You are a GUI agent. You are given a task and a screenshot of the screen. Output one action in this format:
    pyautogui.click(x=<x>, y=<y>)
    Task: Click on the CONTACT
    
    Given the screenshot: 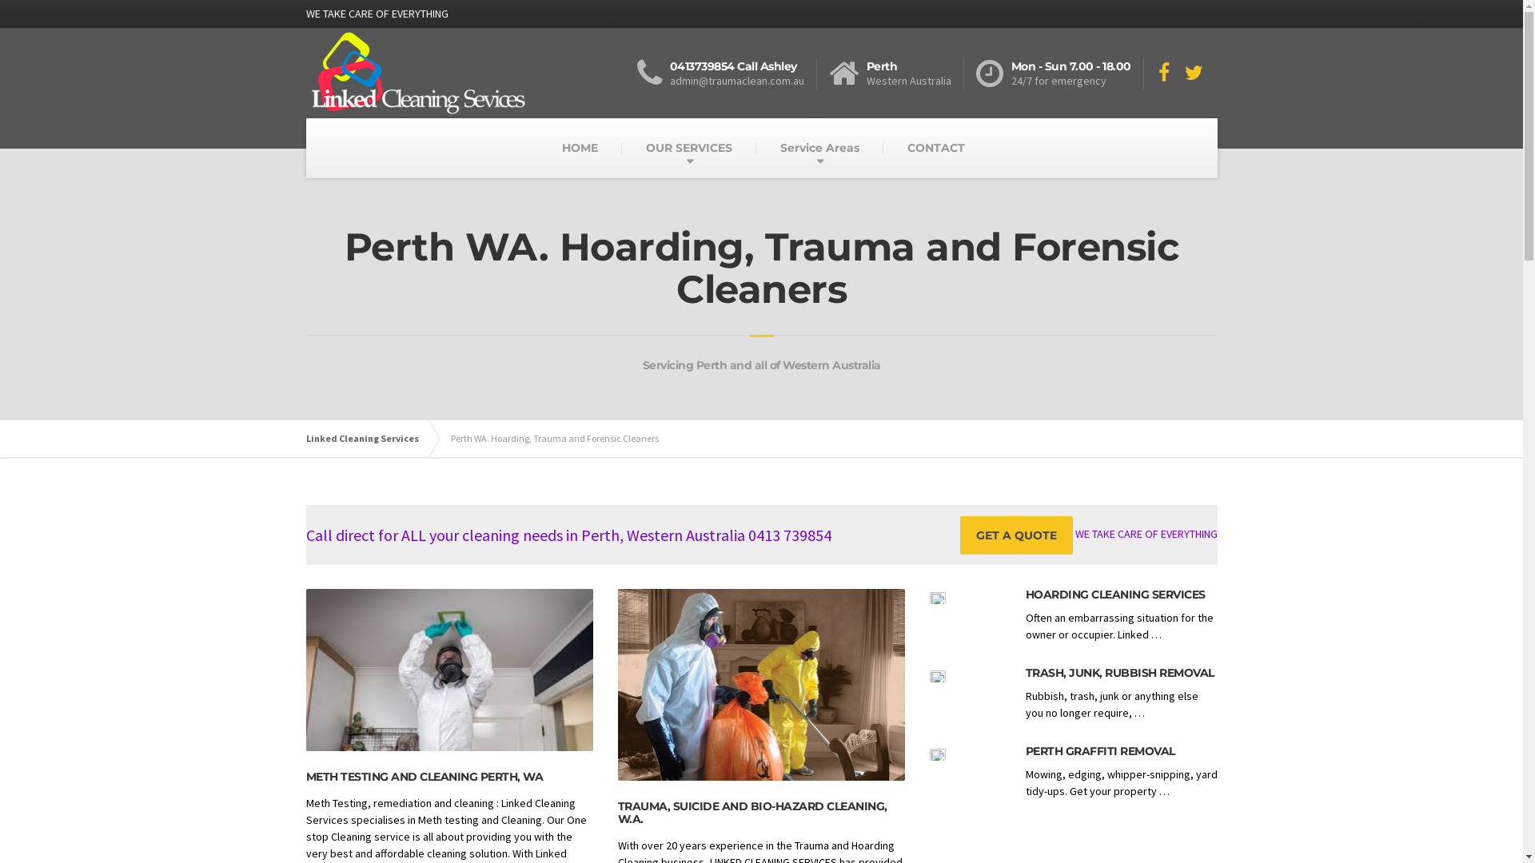 What is the action you would take?
    pyautogui.click(x=935, y=149)
    